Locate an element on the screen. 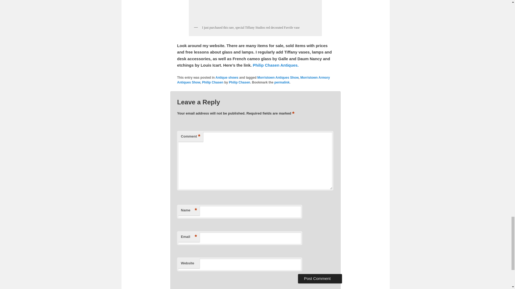  Antique shows is located at coordinates (226, 78).